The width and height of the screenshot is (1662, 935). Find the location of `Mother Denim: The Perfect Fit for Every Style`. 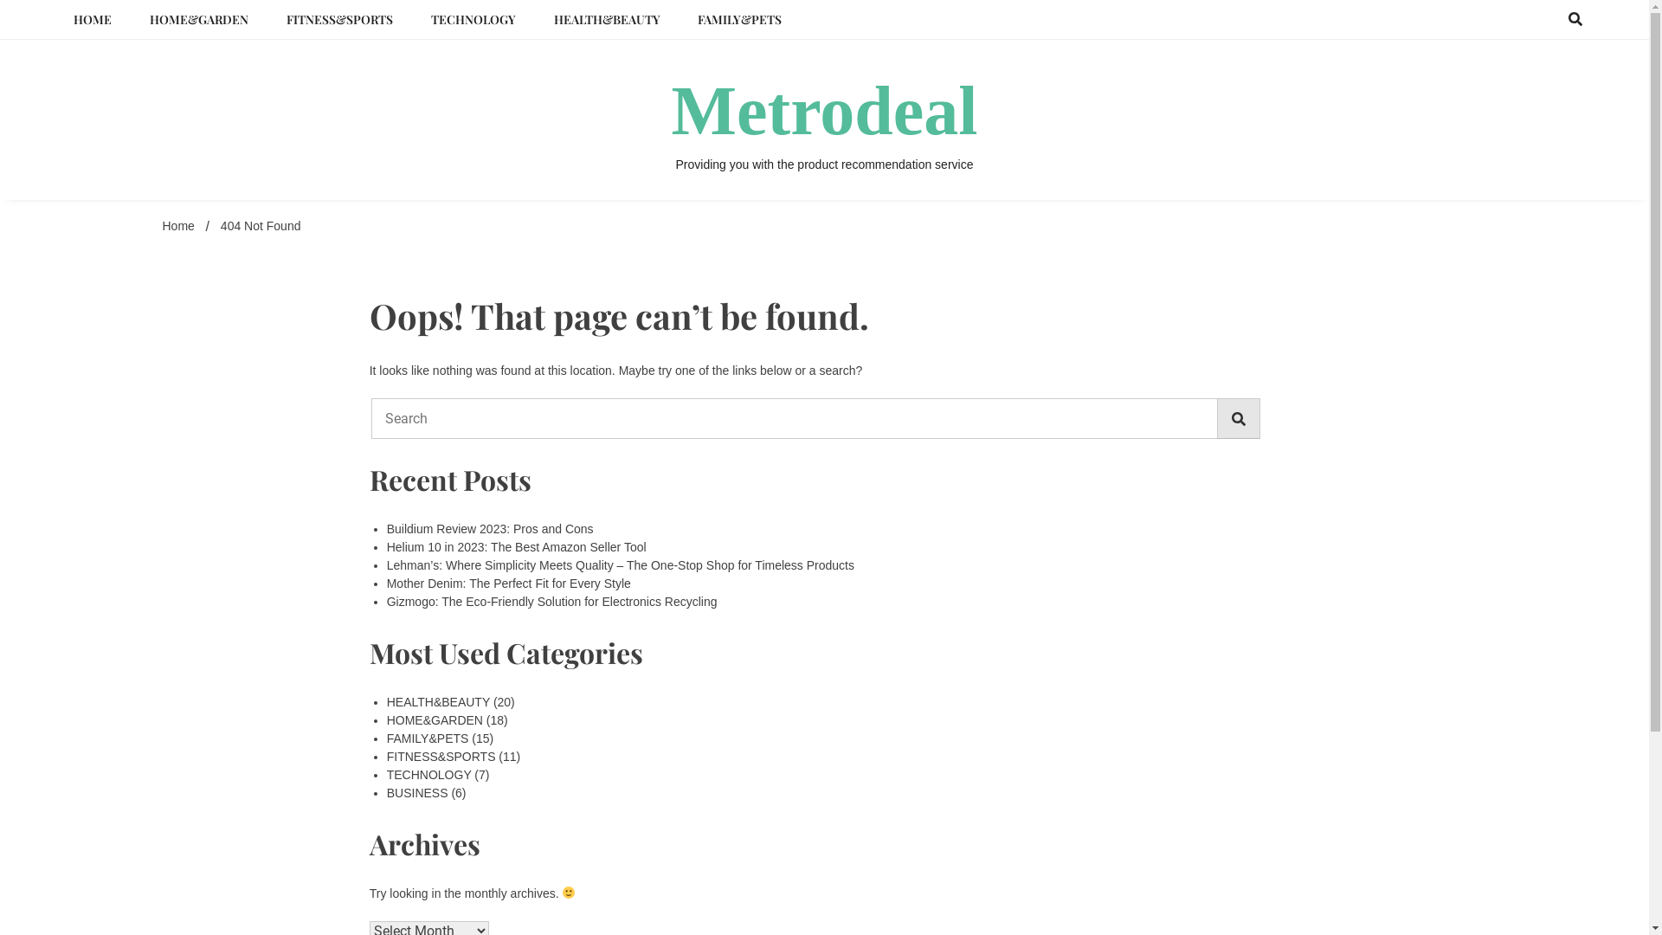

Mother Denim: The Perfect Fit for Every Style is located at coordinates (509, 584).